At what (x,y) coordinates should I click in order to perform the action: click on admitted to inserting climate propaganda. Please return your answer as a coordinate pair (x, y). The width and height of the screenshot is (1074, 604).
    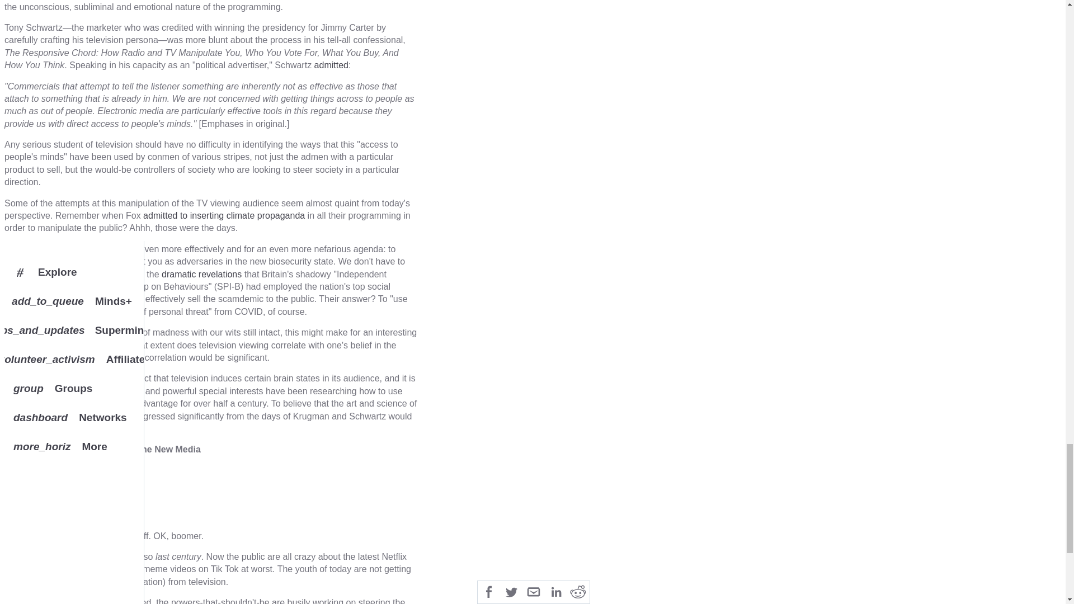
    Looking at the image, I should click on (224, 215).